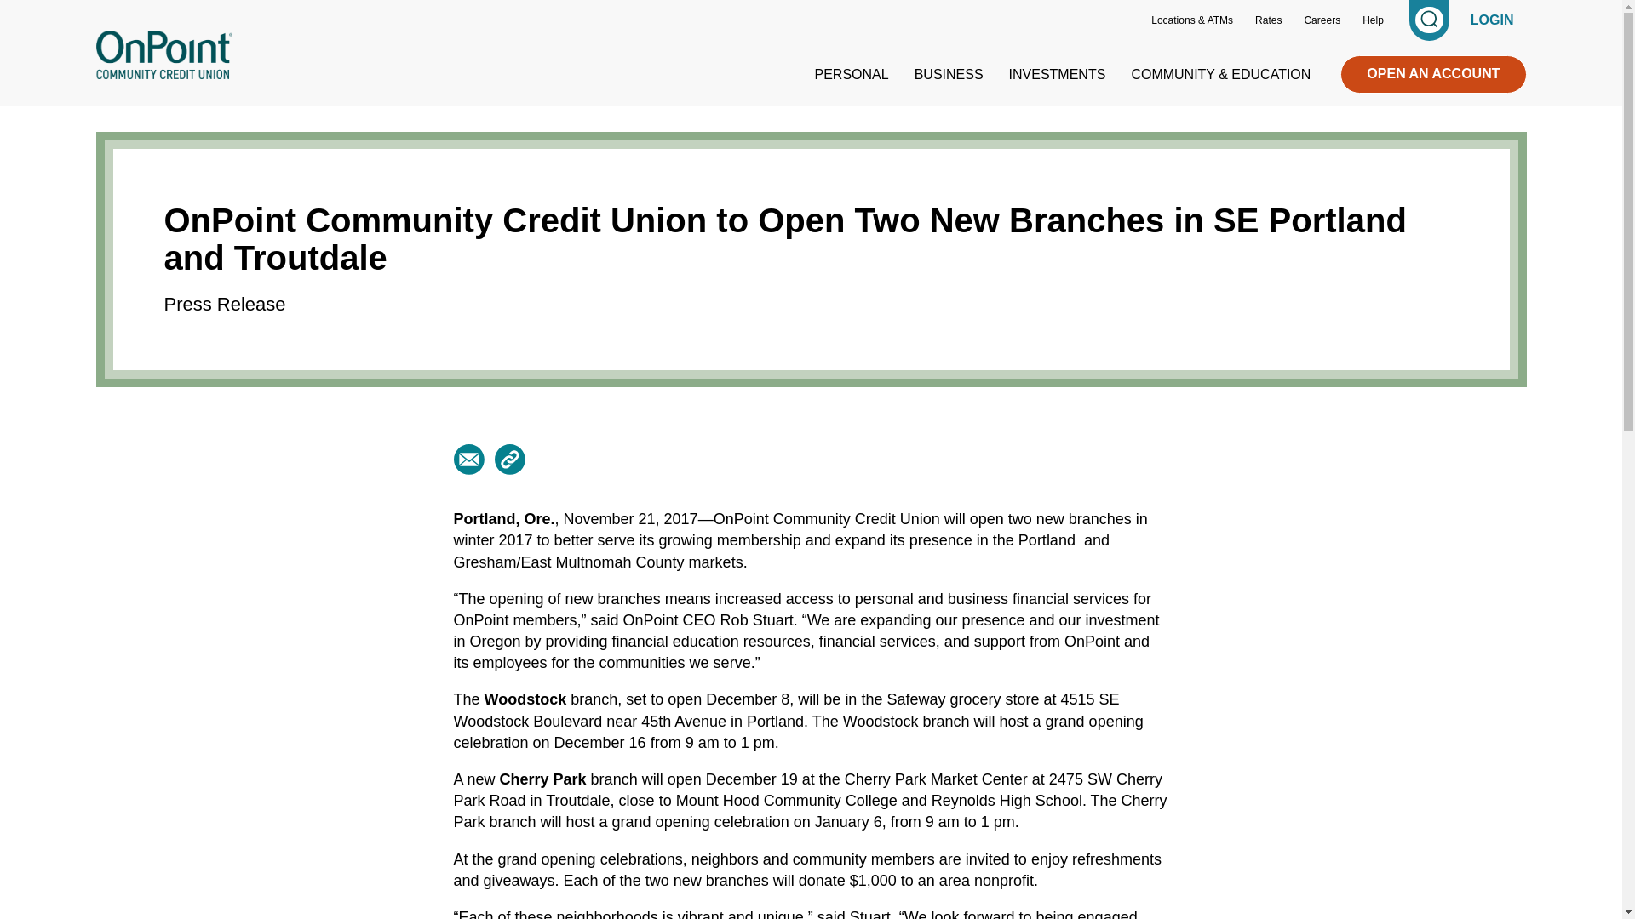 Image resolution: width=1635 pixels, height=919 pixels. What do you see at coordinates (1371, 20) in the screenshot?
I see `Help` at bounding box center [1371, 20].